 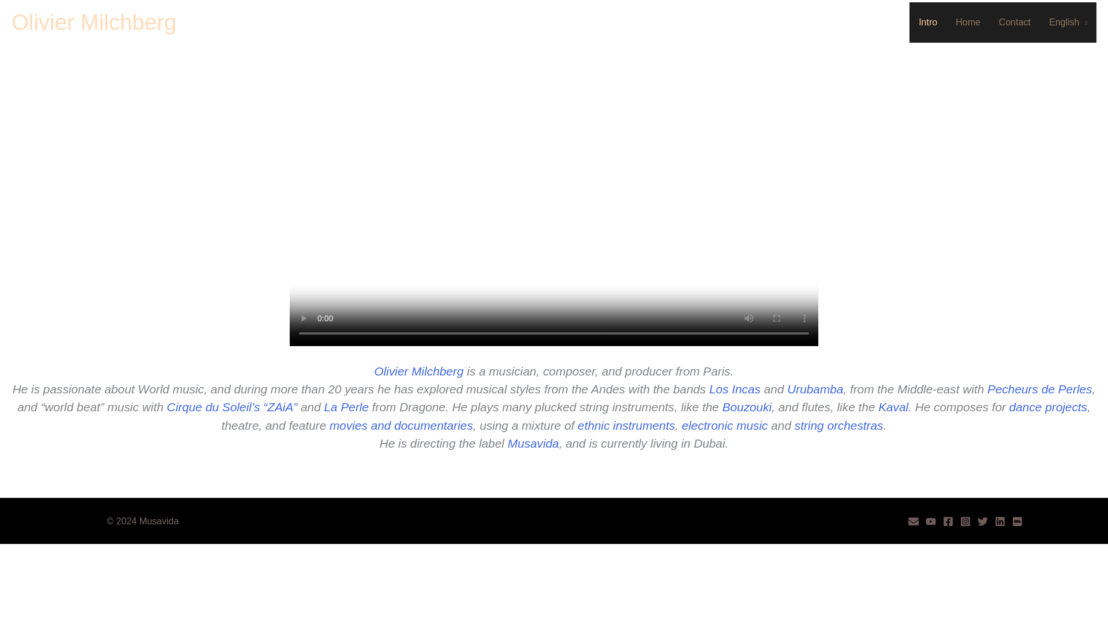 What do you see at coordinates (400, 425) in the screenshot?
I see `movies and documentaries` at bounding box center [400, 425].